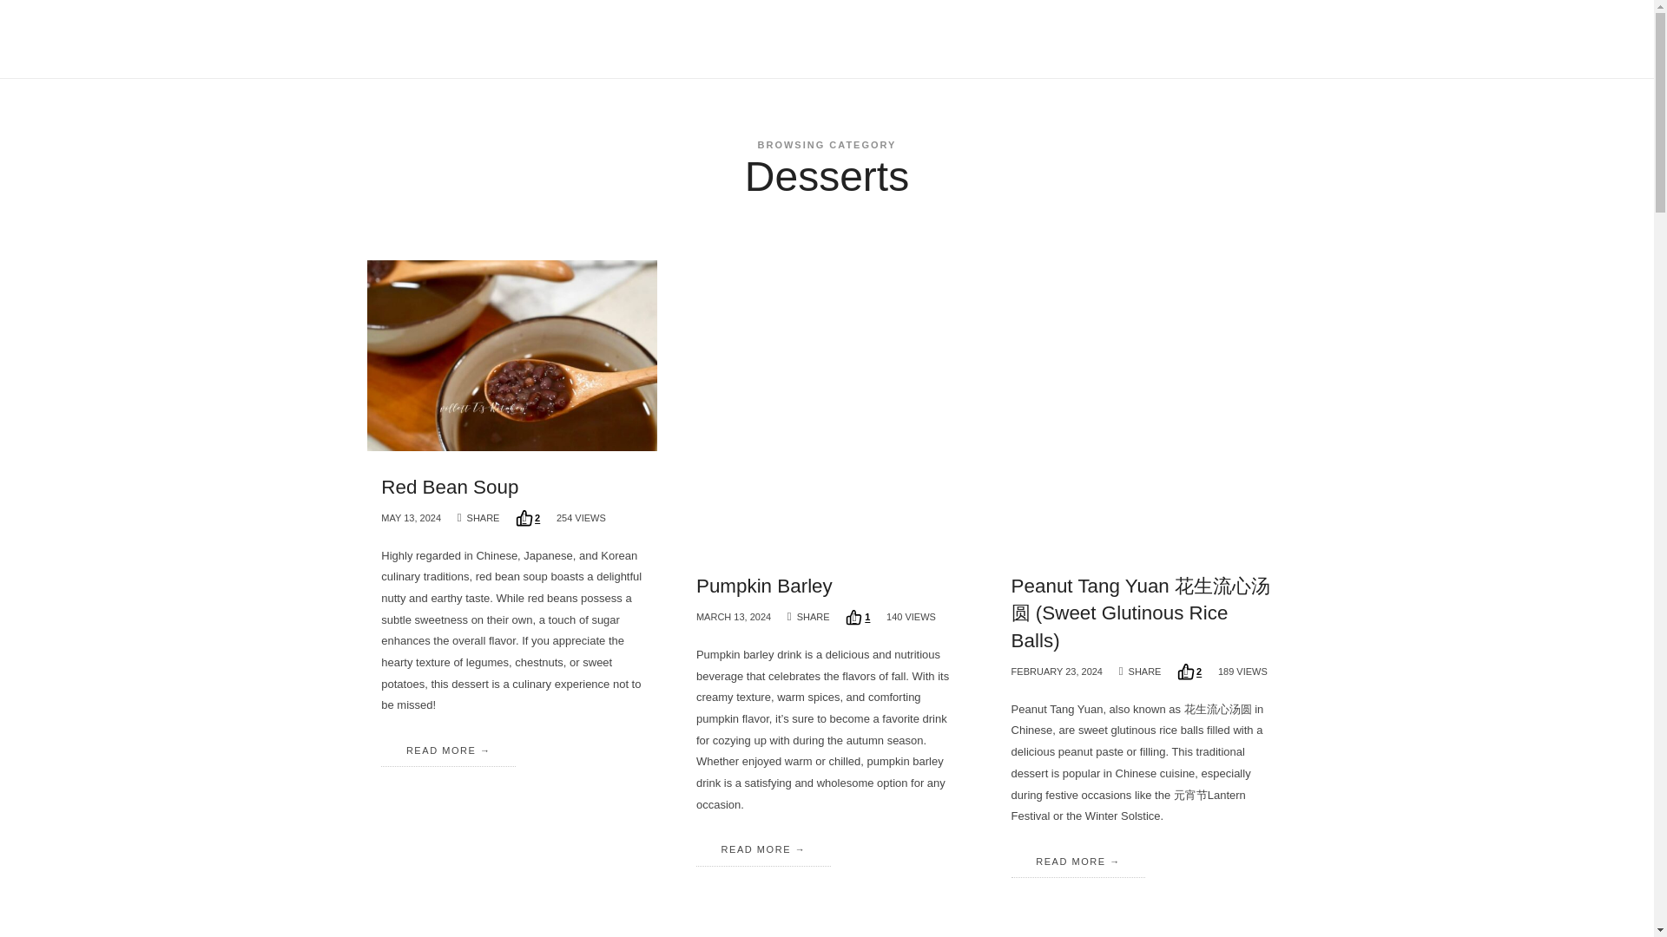  Describe the element at coordinates (528, 517) in the screenshot. I see `2` at that location.